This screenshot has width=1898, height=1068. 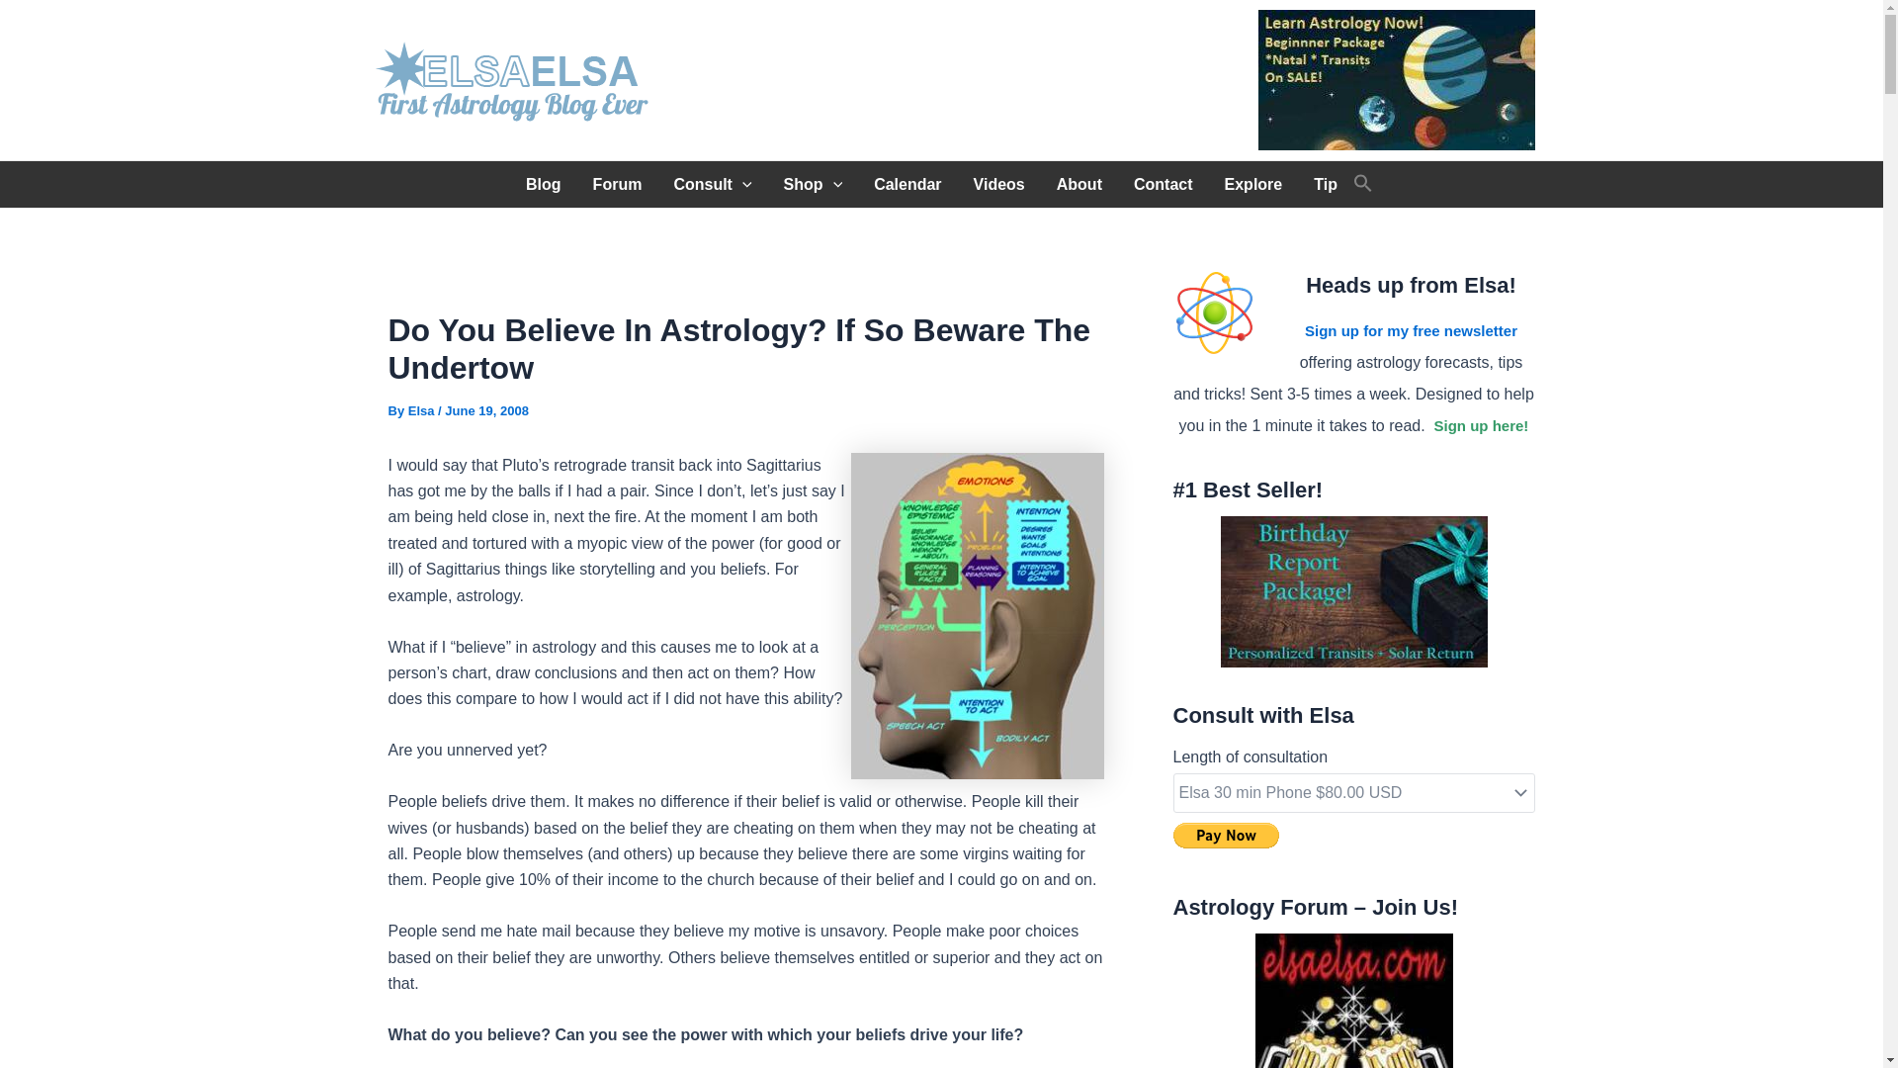 What do you see at coordinates (423, 411) in the screenshot?
I see `View all posts by Elsa` at bounding box center [423, 411].